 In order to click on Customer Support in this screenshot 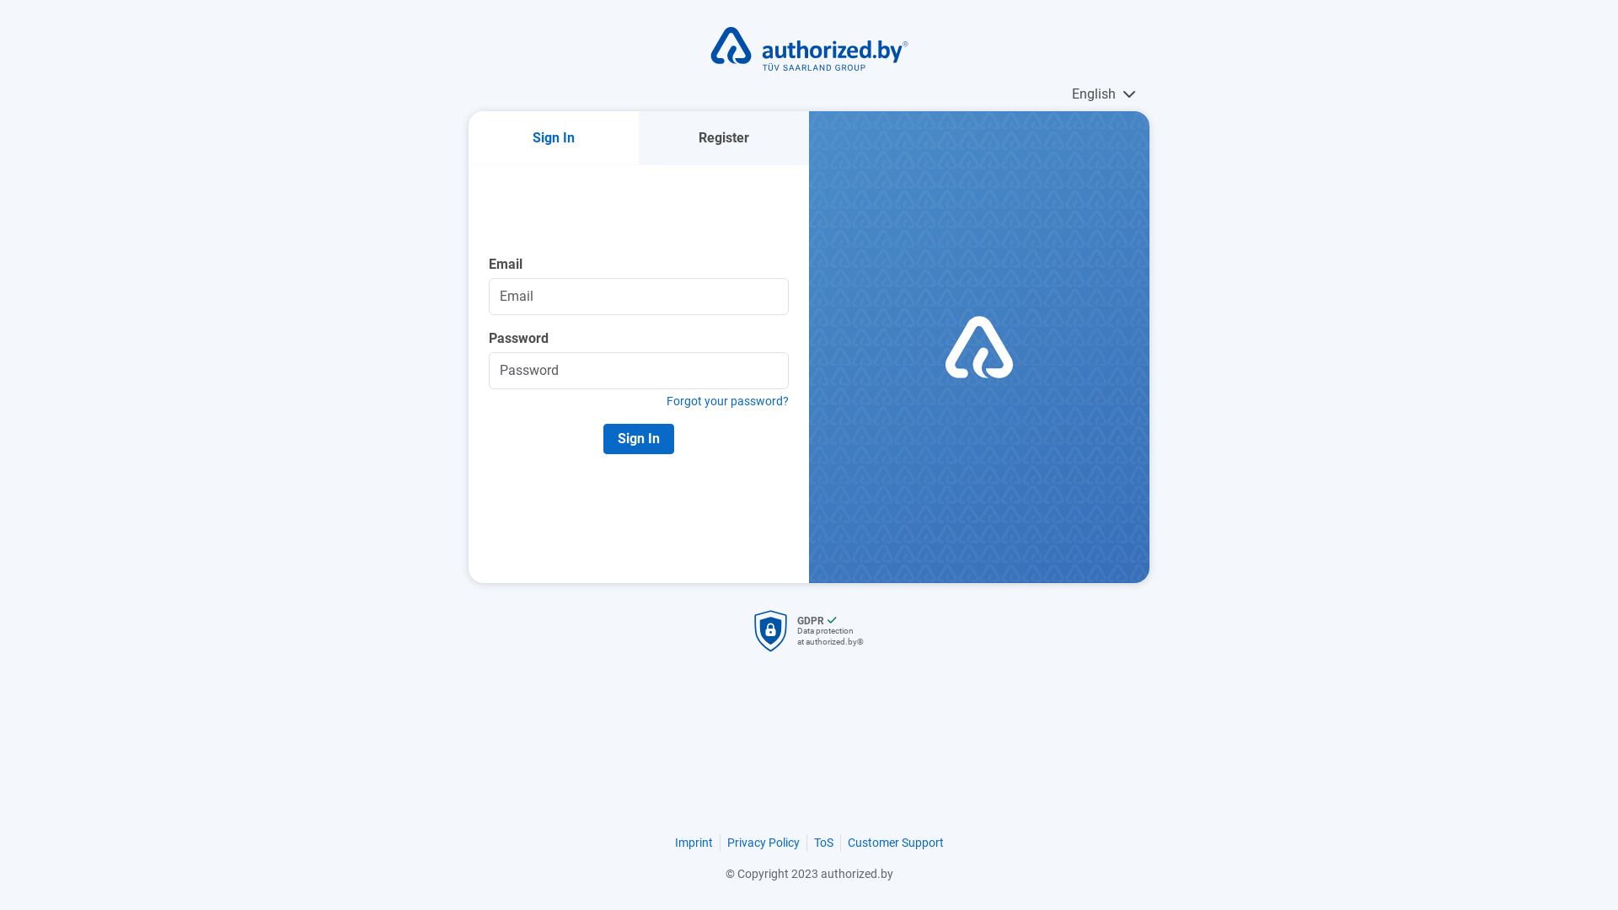, I will do `click(896, 843)`.